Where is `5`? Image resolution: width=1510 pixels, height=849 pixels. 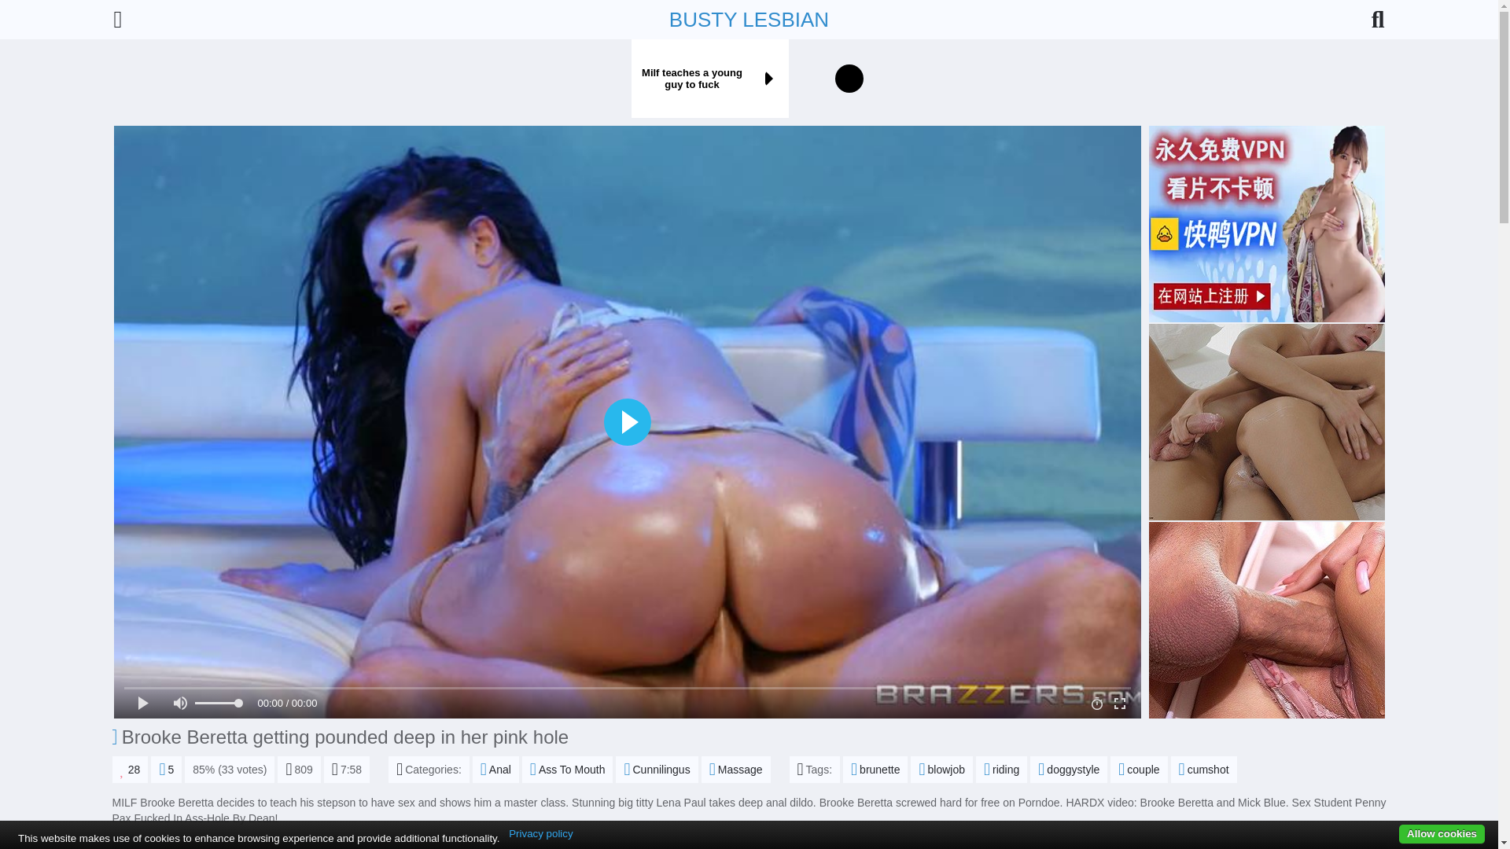 5 is located at coordinates (166, 769).